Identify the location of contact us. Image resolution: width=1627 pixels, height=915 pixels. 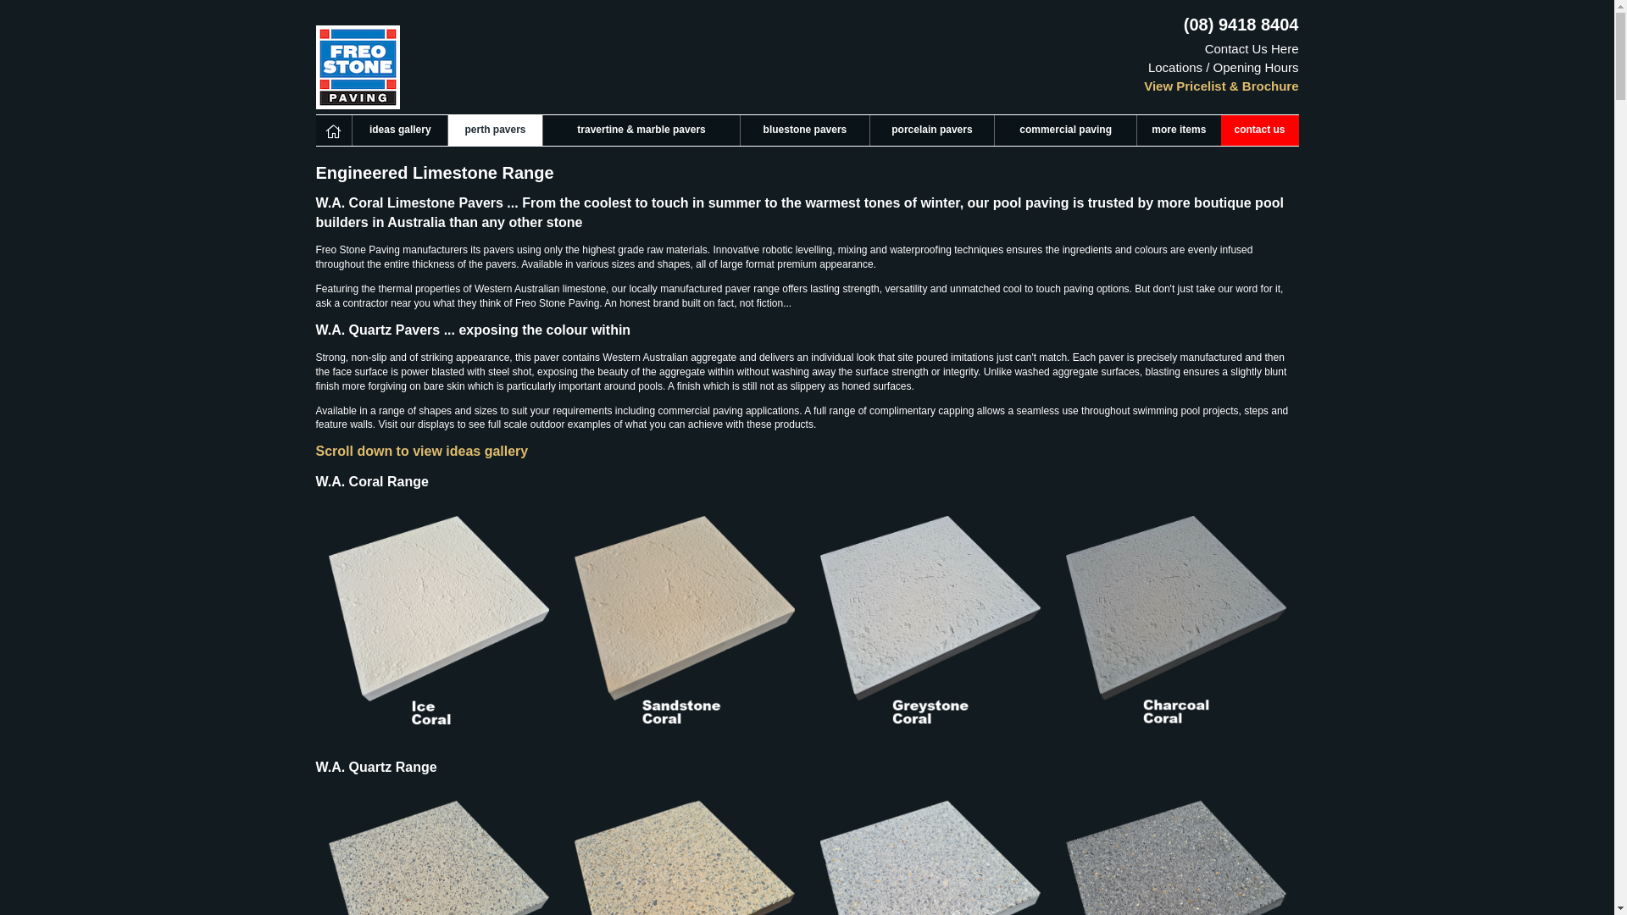
(1260, 130).